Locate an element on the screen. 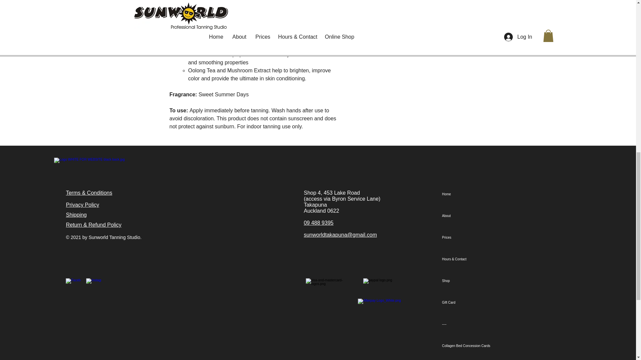 This screenshot has width=641, height=360. About is located at coordinates (479, 216).